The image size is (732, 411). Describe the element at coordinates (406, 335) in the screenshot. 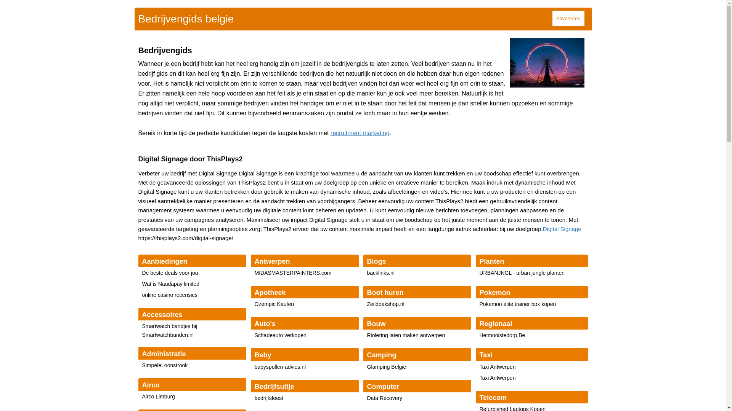

I see `Riolering laten maken antwerpen` at that location.